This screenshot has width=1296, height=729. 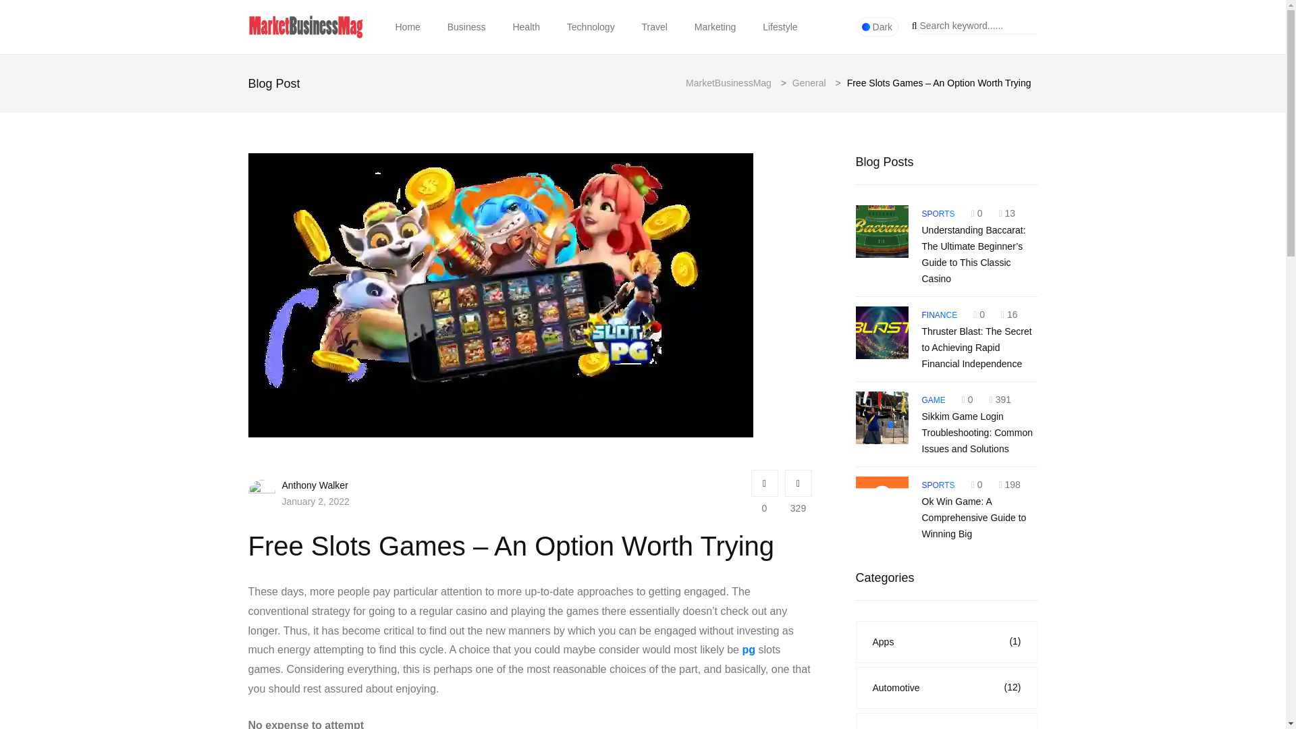 What do you see at coordinates (591, 27) in the screenshot?
I see `Technology` at bounding box center [591, 27].